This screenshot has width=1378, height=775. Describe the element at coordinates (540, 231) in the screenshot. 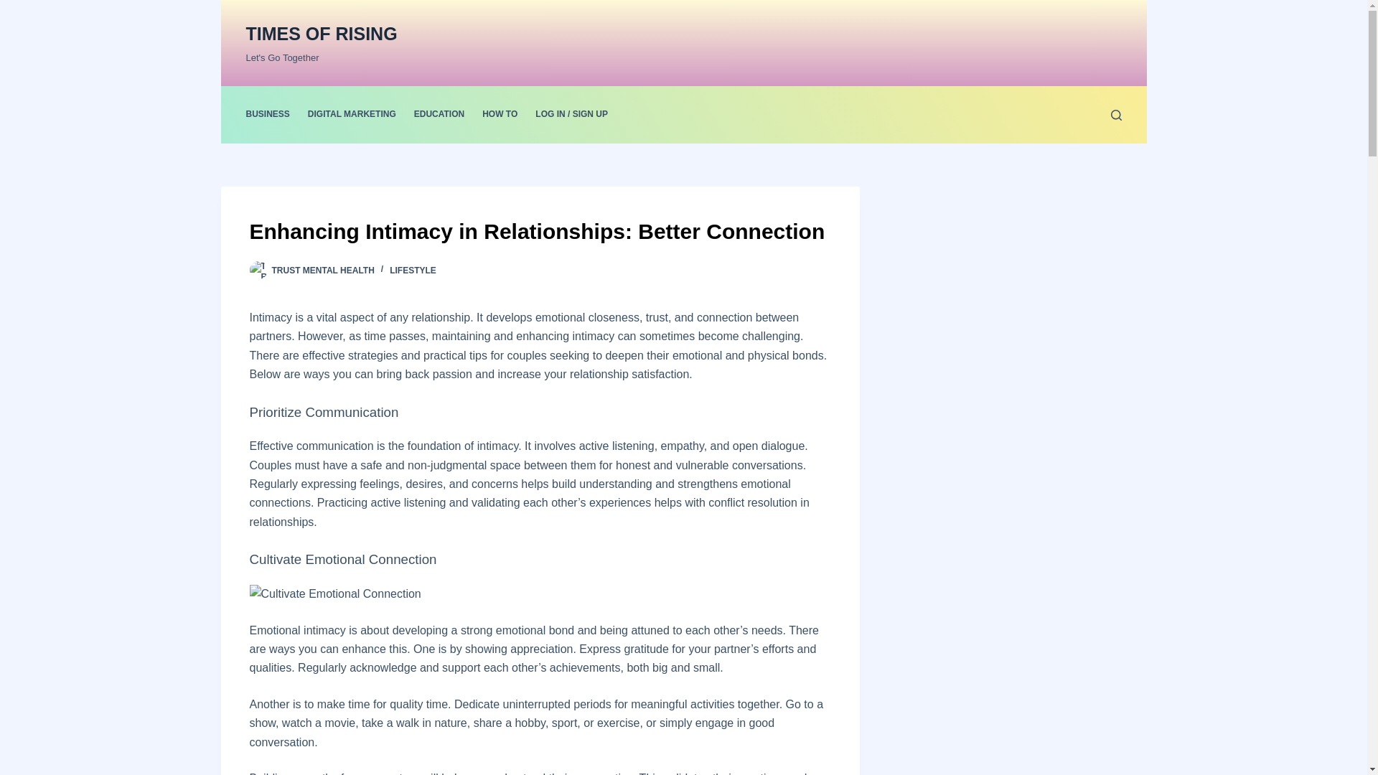

I see `Enhancing Intimacy in Relationships: Better Connection` at that location.